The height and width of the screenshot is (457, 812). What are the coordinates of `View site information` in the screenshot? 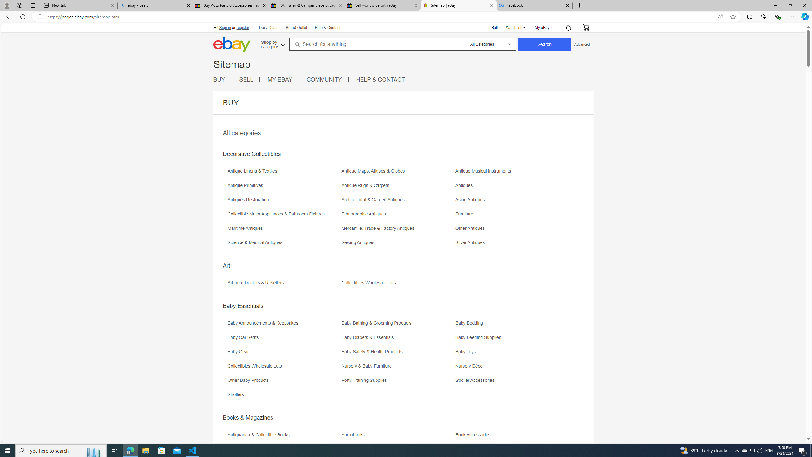 It's located at (39, 17).